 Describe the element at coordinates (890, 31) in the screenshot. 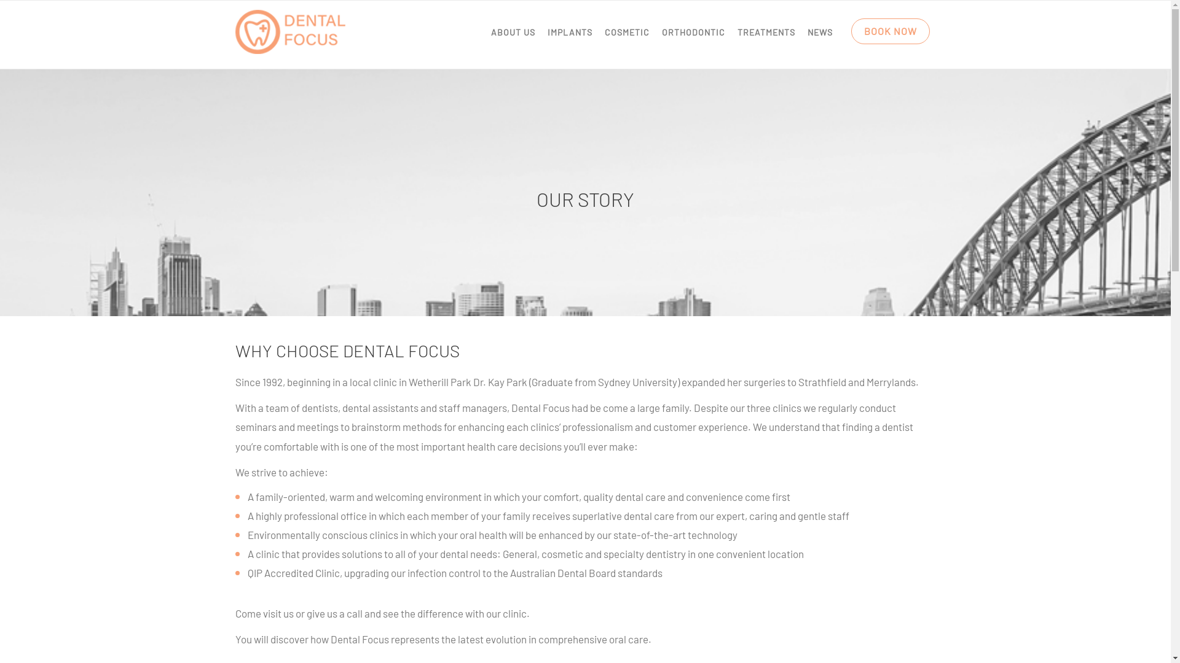

I see `BOOK NOW` at that location.